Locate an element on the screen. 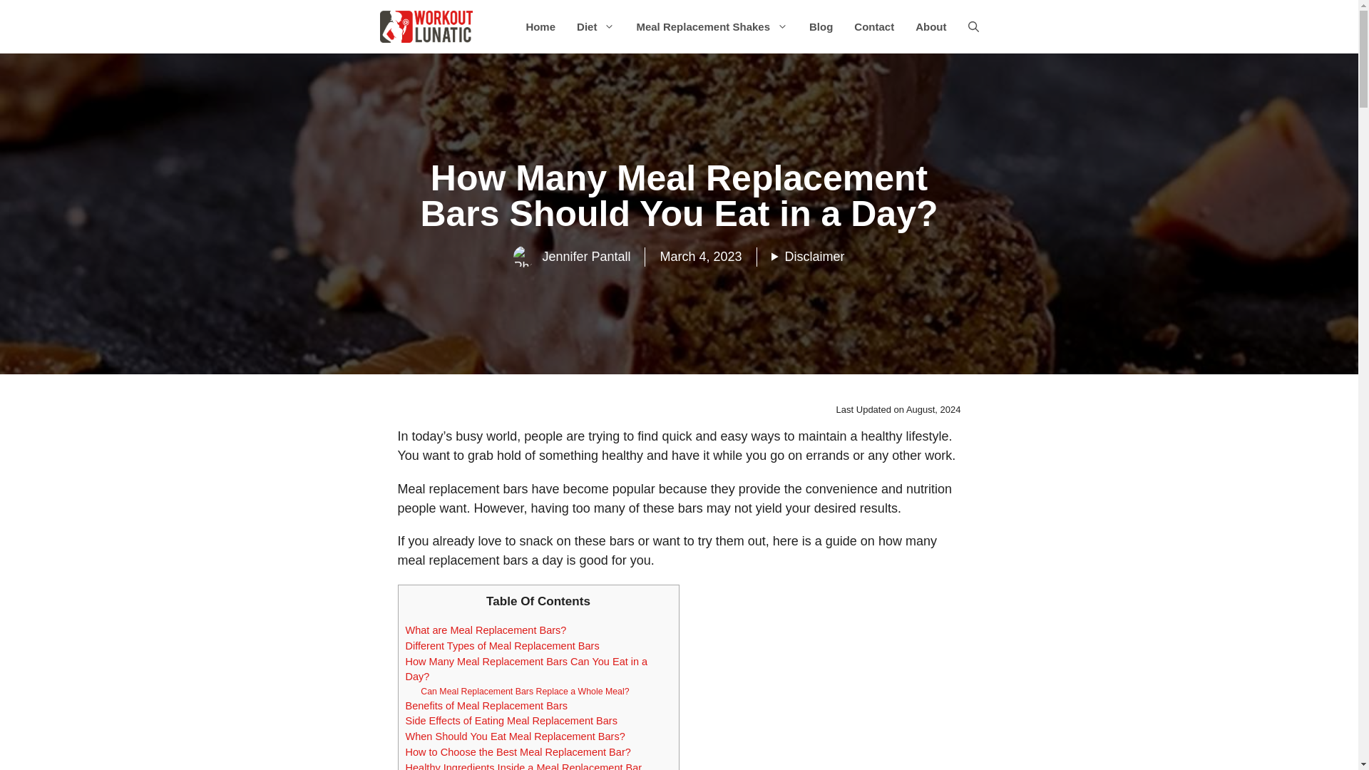  Diet is located at coordinates (596, 26).